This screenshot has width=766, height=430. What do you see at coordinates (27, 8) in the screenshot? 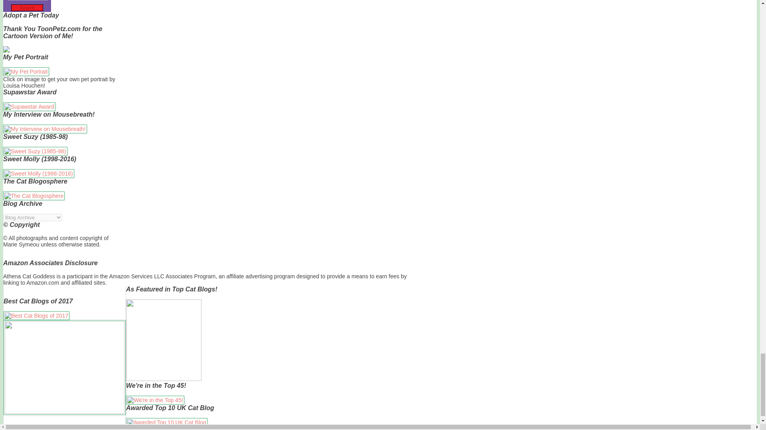
I see `Search` at bounding box center [27, 8].